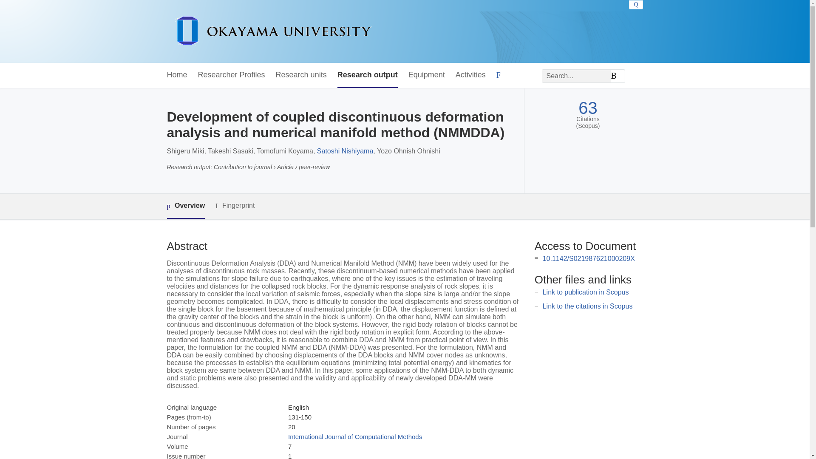 The width and height of the screenshot is (816, 459). What do you see at coordinates (368, 75) in the screenshot?
I see `Research output` at bounding box center [368, 75].